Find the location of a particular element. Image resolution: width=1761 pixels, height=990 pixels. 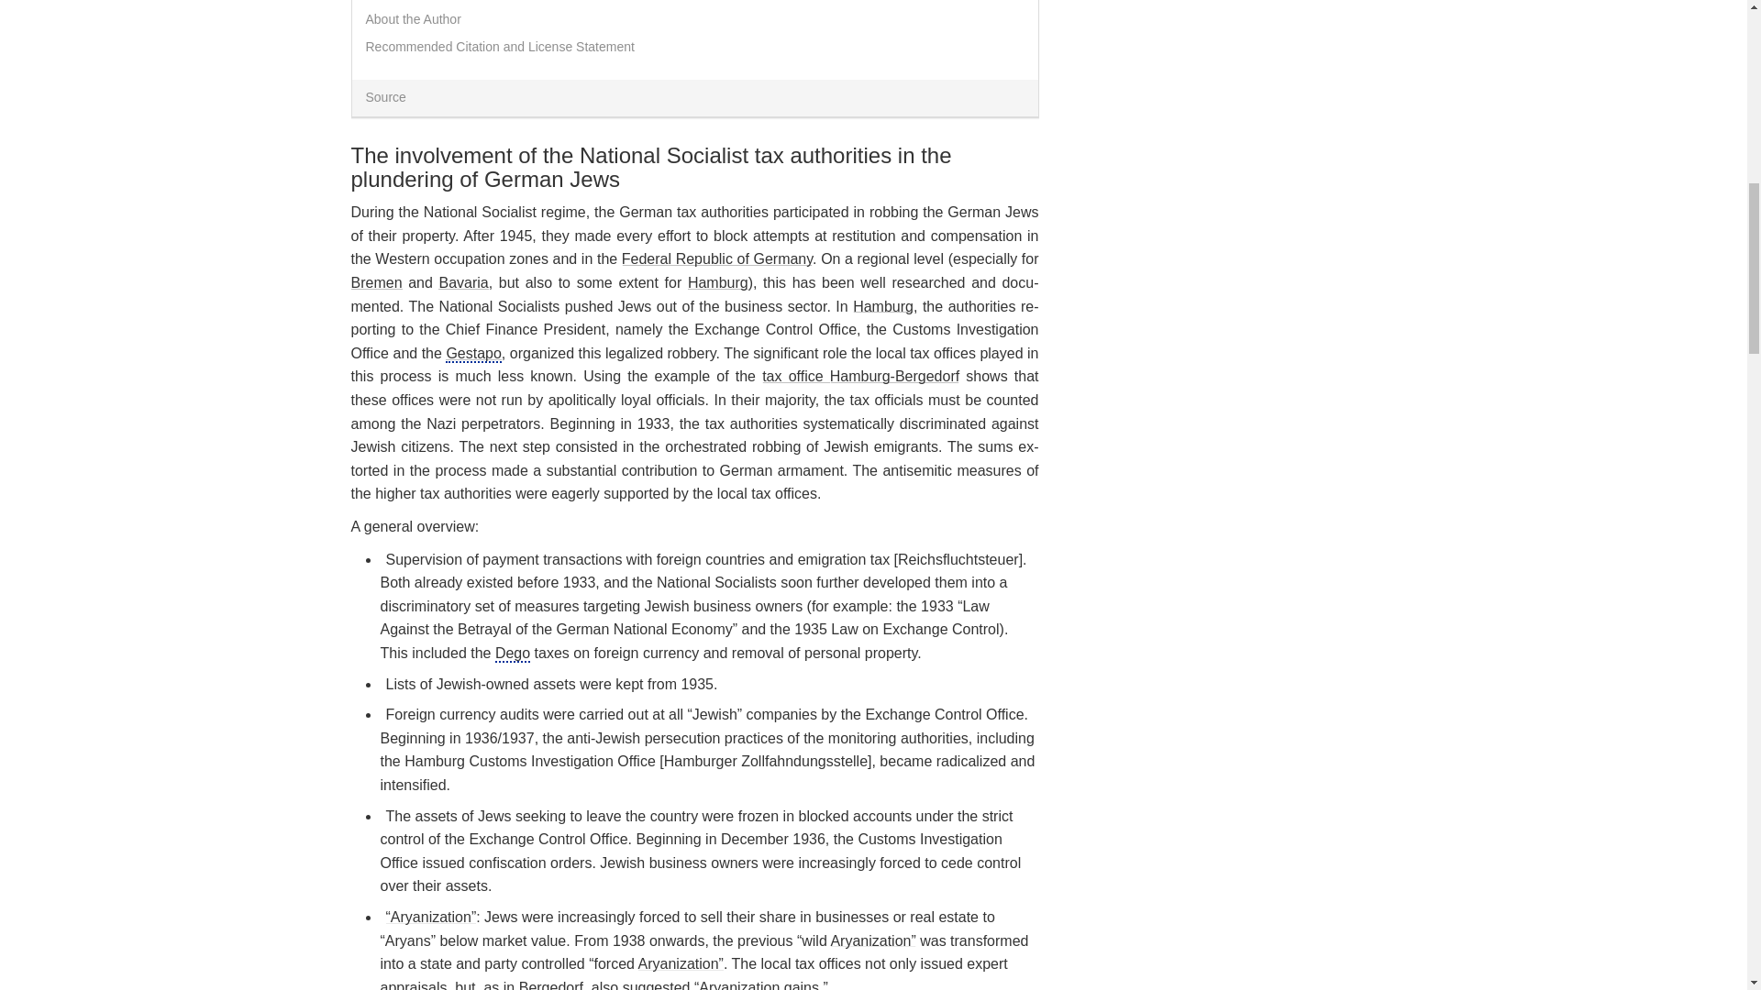

foreign language material is located at coordinates (472, 353).